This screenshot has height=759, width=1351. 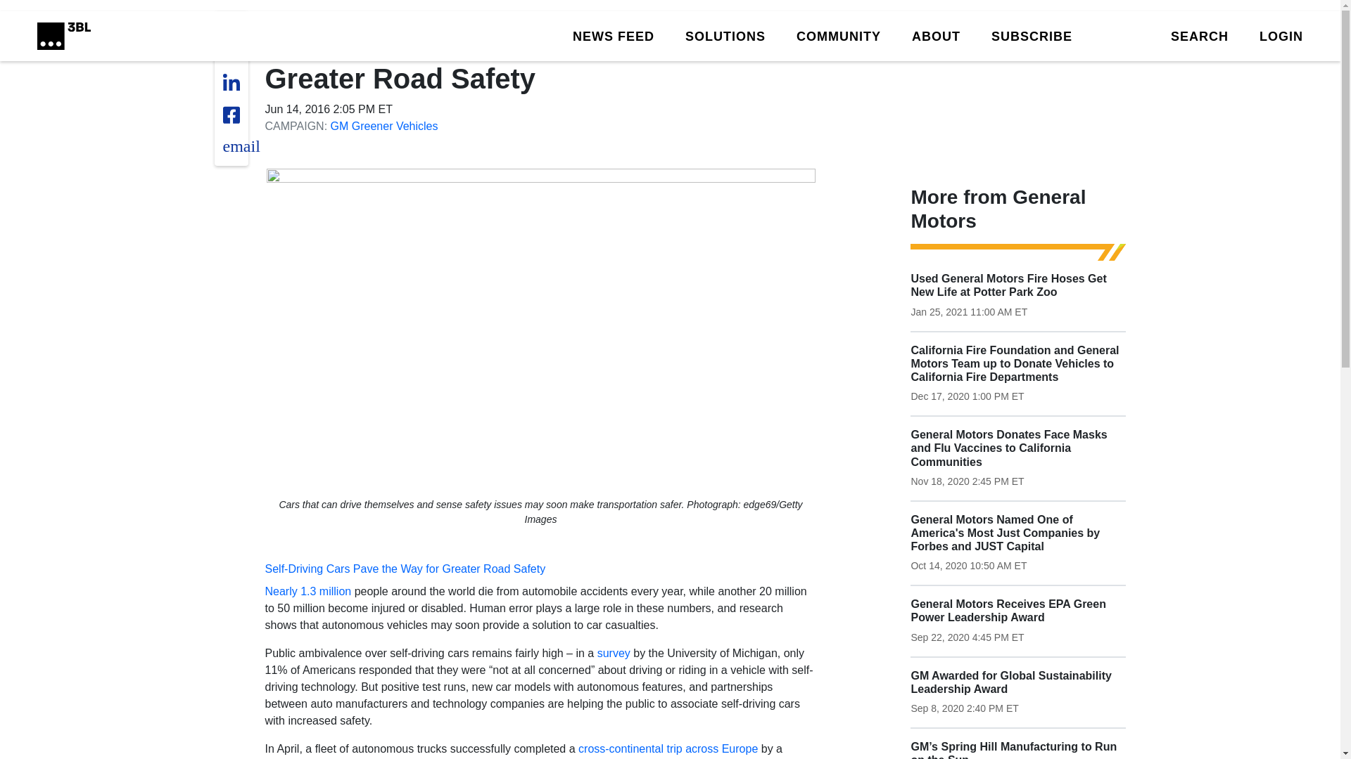 What do you see at coordinates (1032, 35) in the screenshot?
I see `SUBSCRIBE` at bounding box center [1032, 35].